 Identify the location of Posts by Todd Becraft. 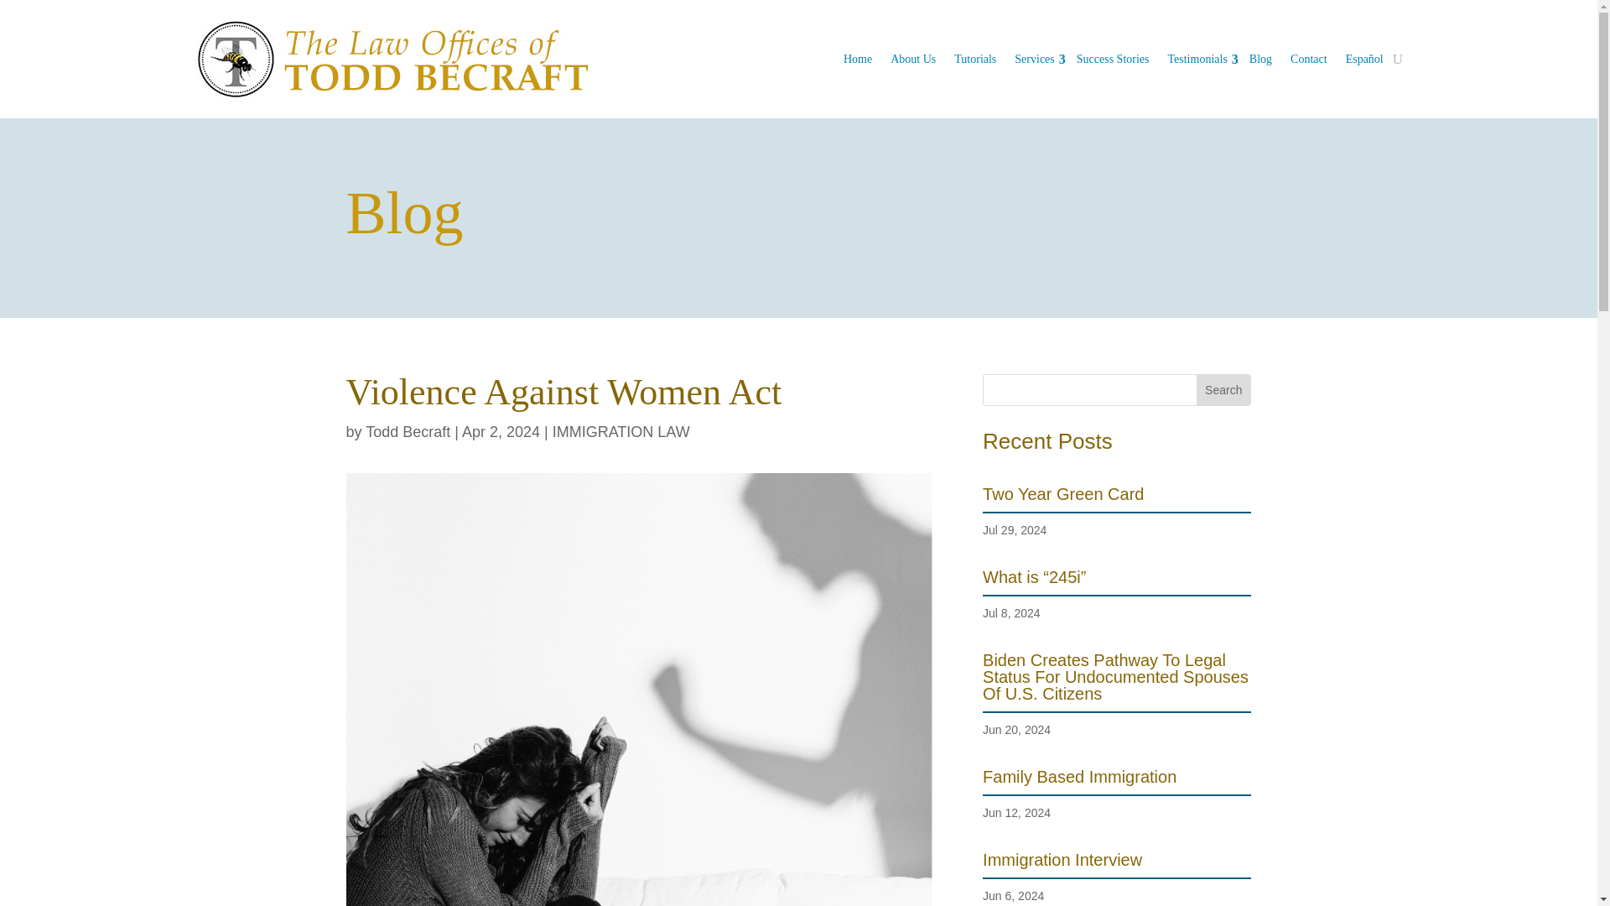
(408, 431).